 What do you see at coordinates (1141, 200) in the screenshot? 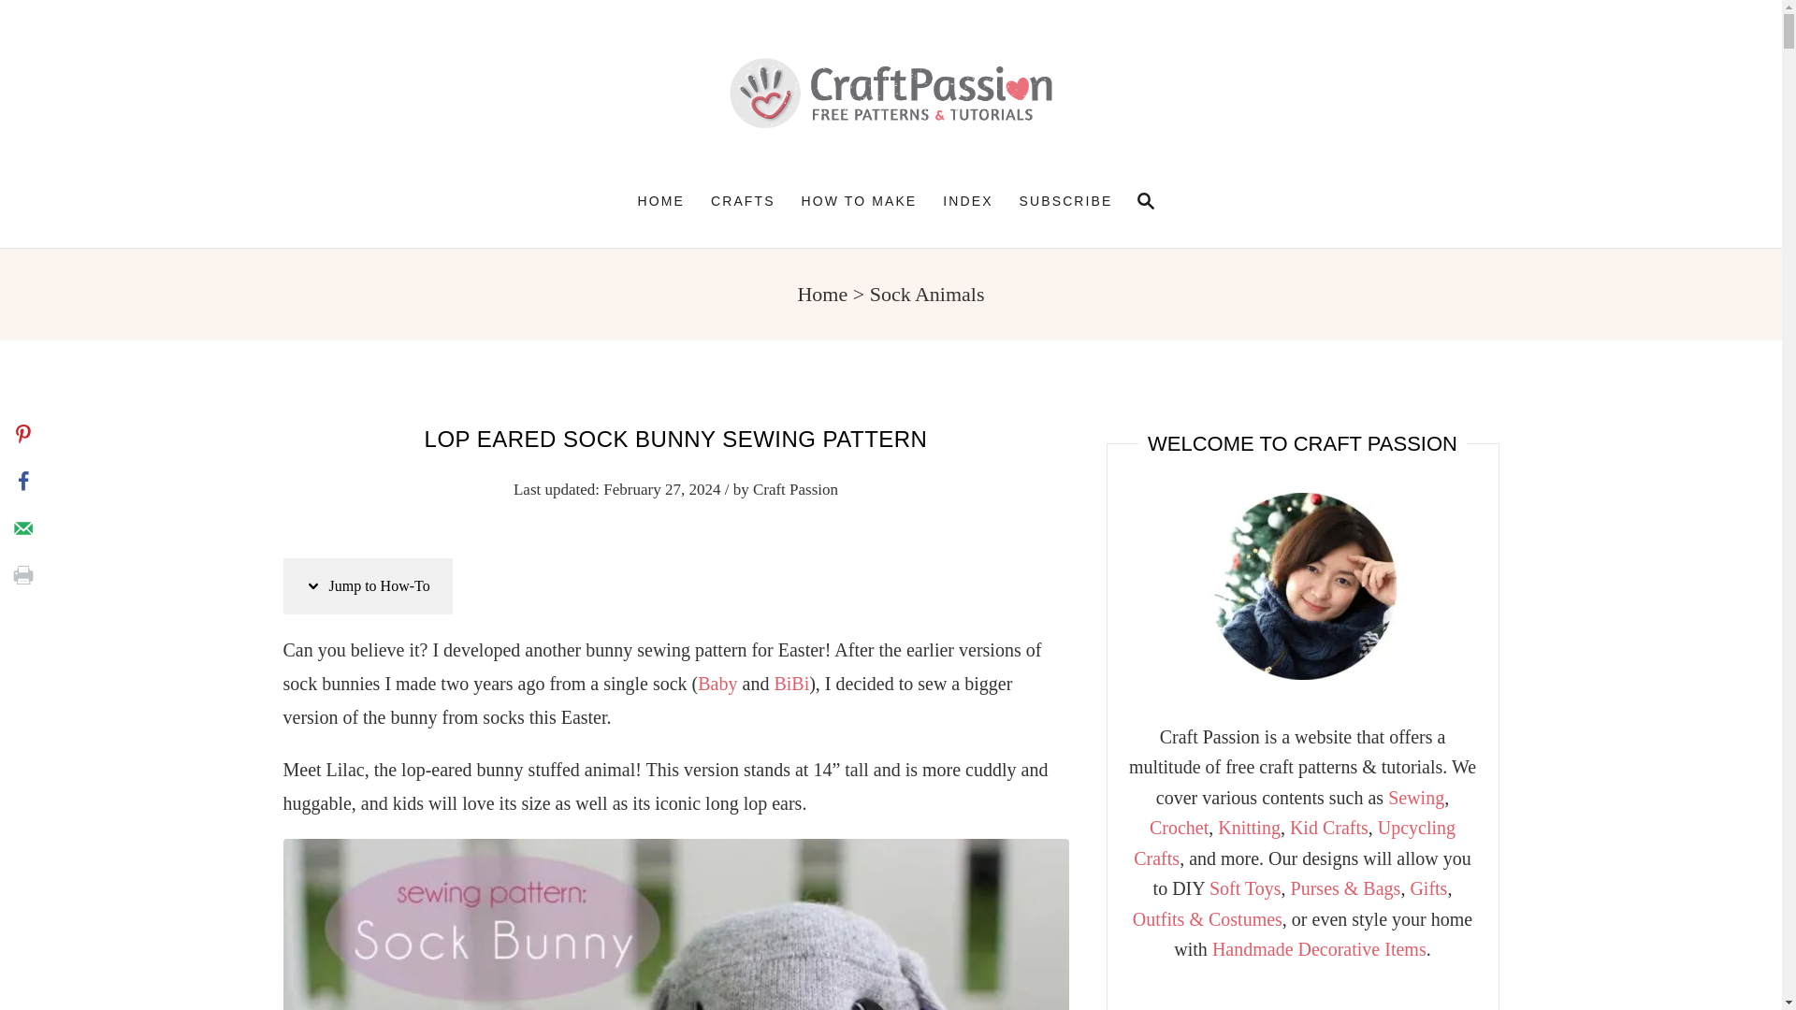
I see `Sock Animals` at bounding box center [1141, 200].